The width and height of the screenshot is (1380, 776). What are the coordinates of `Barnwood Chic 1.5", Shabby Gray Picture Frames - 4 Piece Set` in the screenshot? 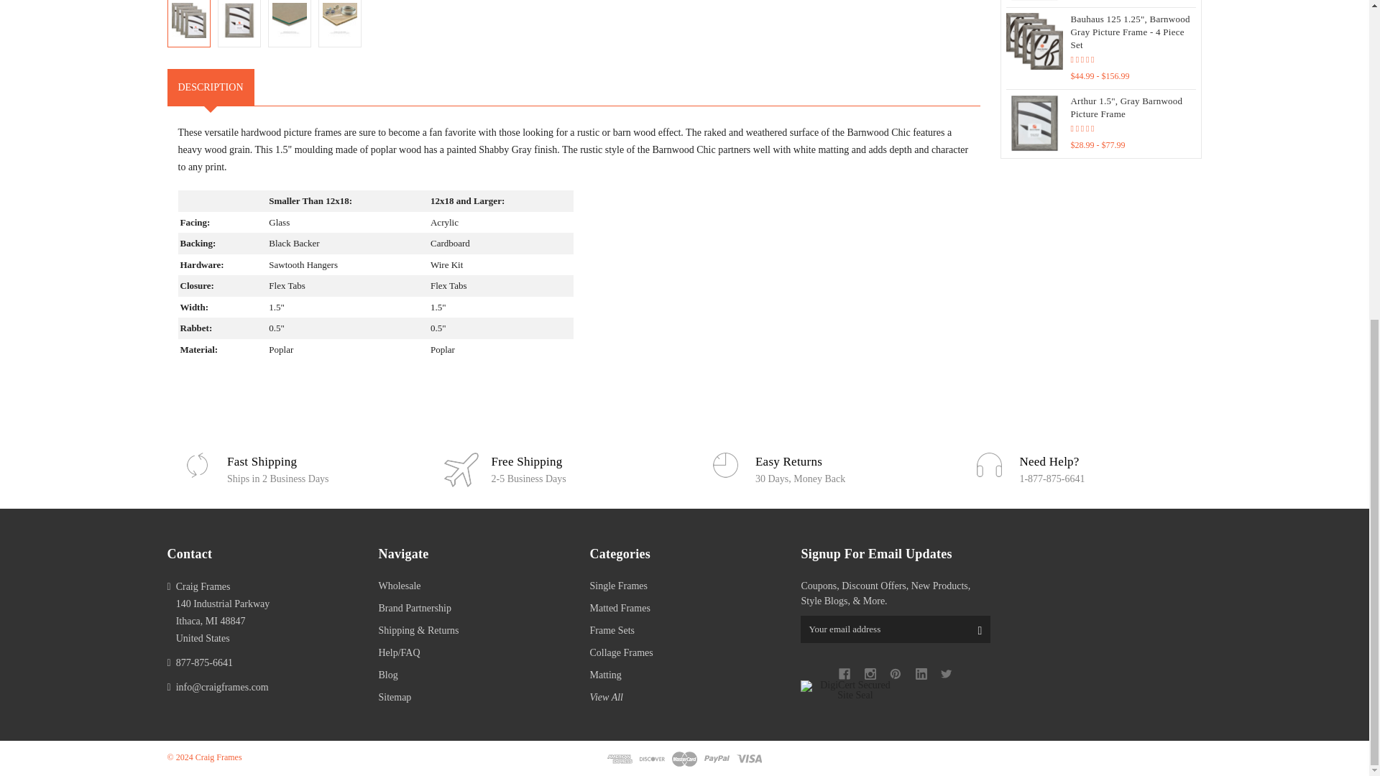 It's located at (289, 20).